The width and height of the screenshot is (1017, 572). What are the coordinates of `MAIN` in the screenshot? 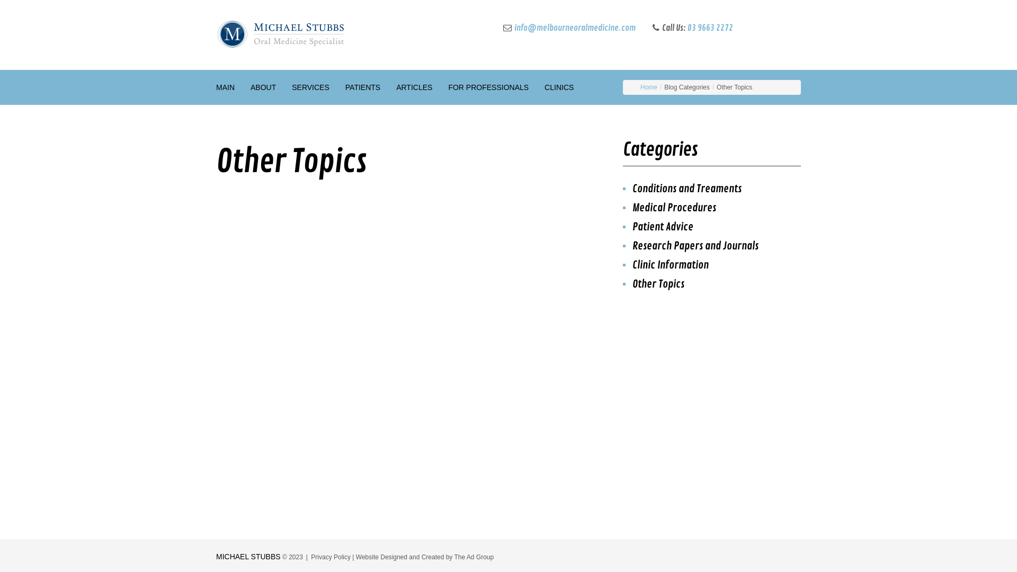 It's located at (226, 87).